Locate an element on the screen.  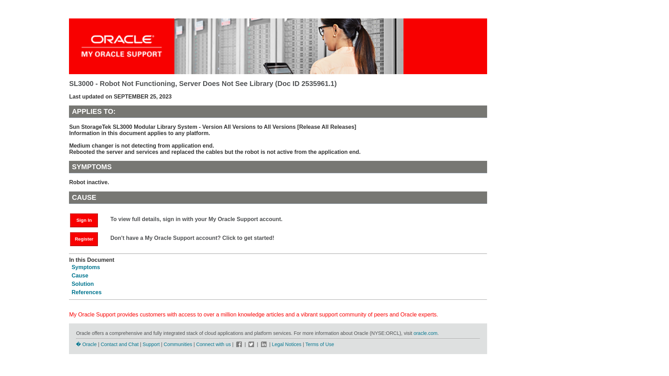
oracle.com is located at coordinates (425, 333).